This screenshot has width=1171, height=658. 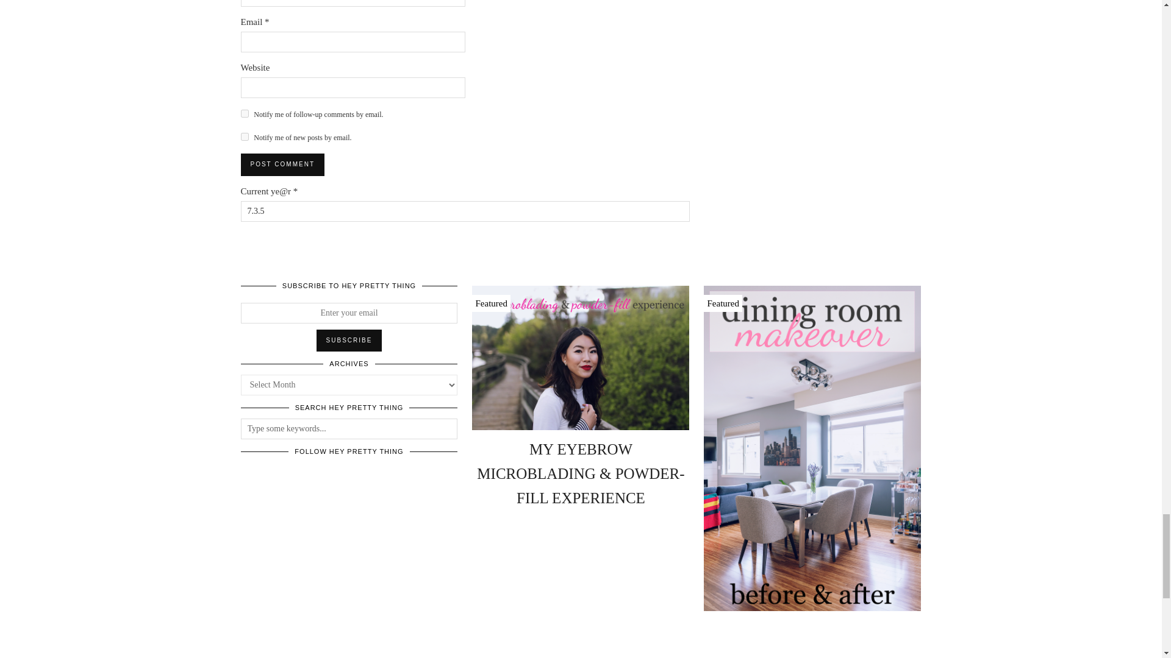 I want to click on Post Comment, so click(x=282, y=164).